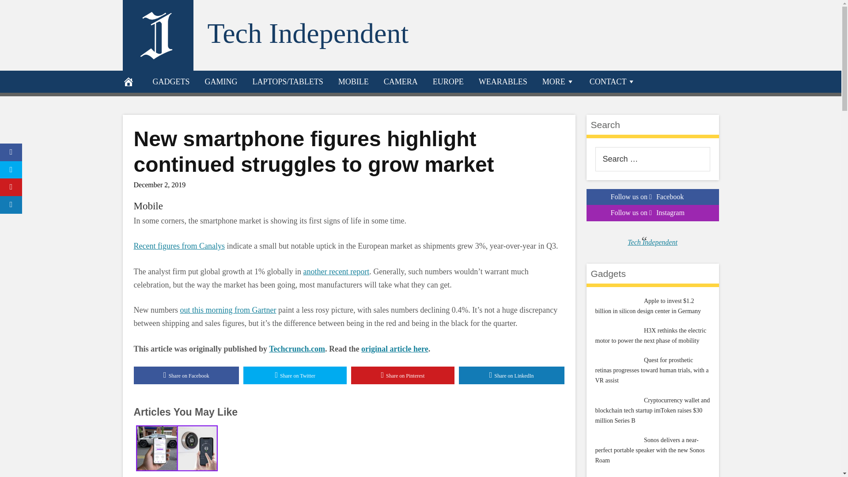 This screenshot has width=848, height=477. I want to click on Tech Independent, so click(308, 33).